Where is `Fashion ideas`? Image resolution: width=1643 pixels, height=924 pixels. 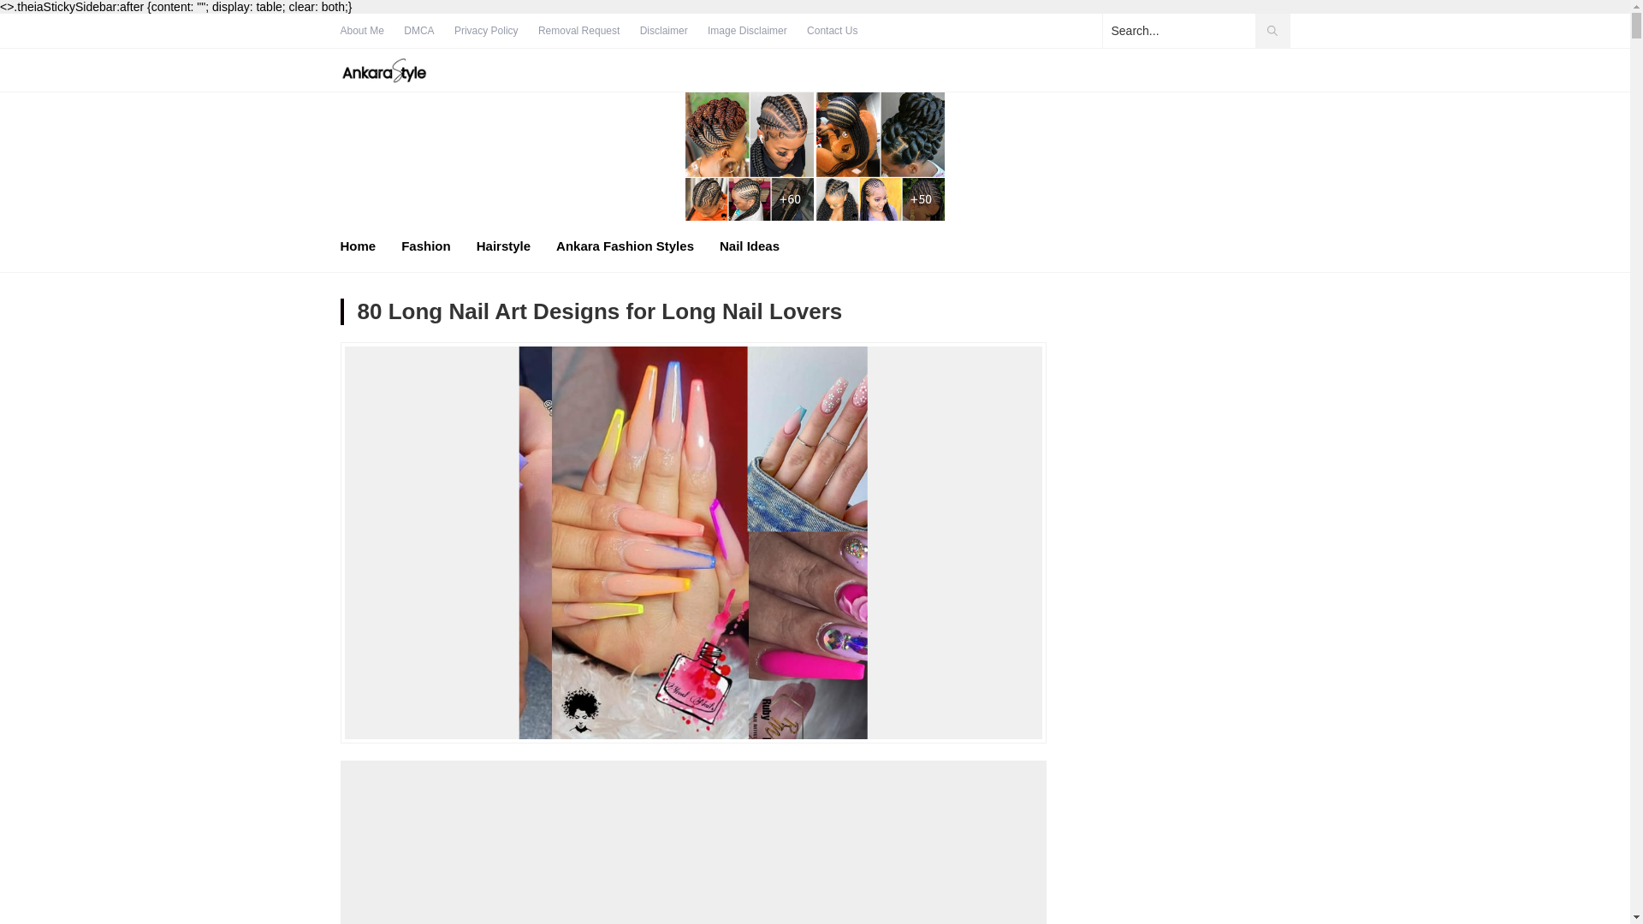
Fashion ideas is located at coordinates (383, 70).